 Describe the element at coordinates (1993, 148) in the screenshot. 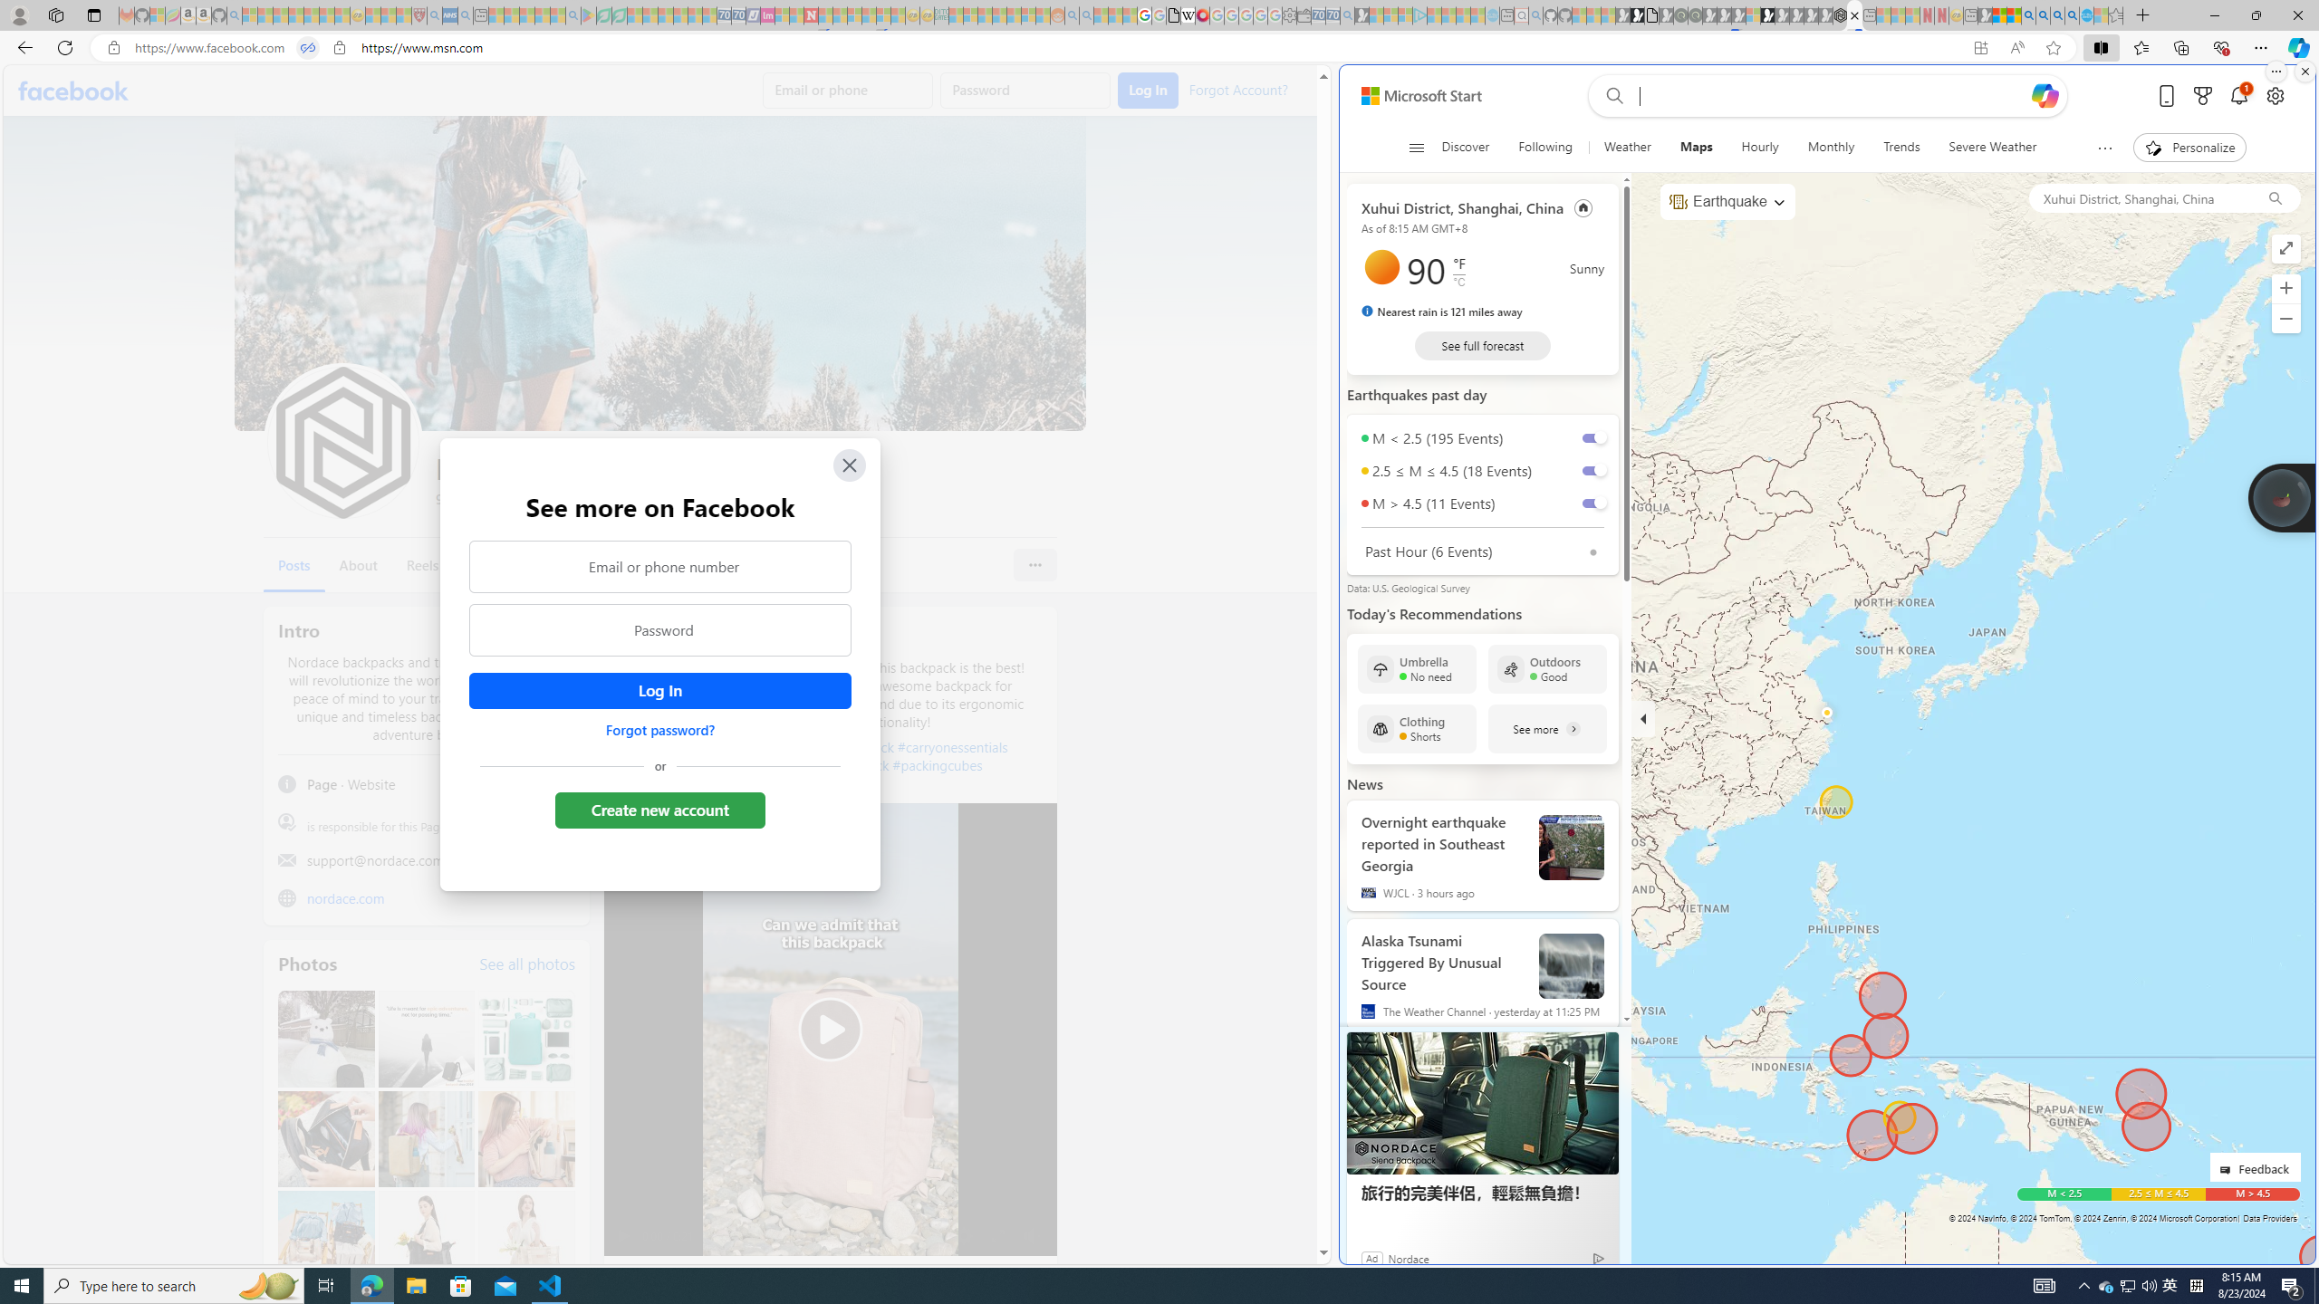

I see `Severe Weather` at that location.